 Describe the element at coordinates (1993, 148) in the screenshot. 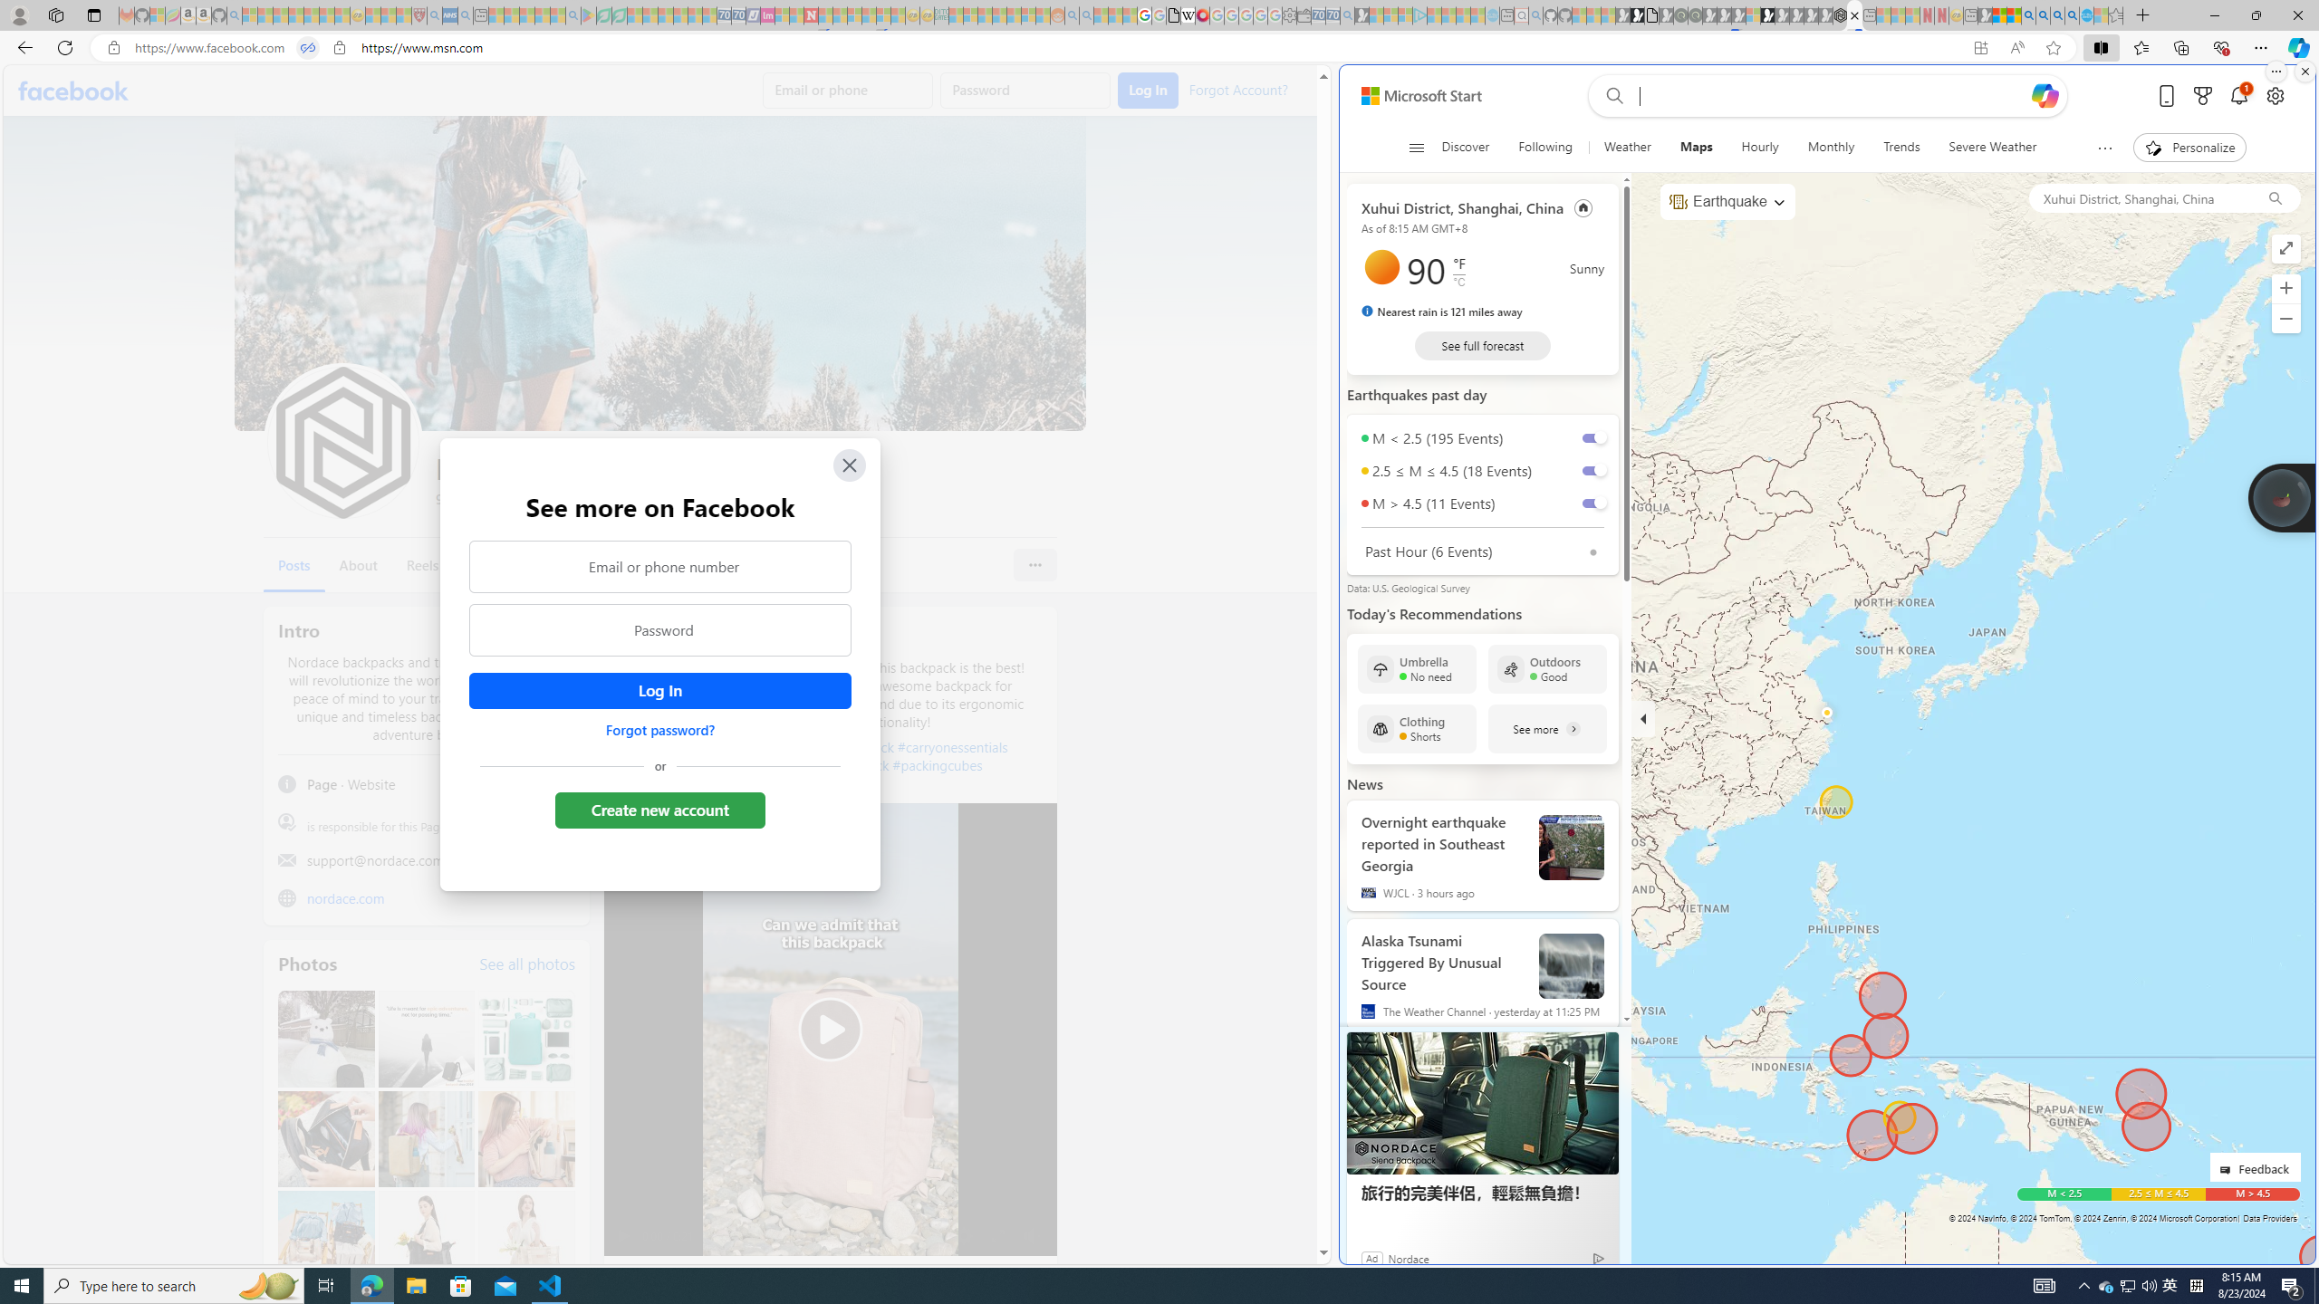

I see `Severe Weather` at that location.